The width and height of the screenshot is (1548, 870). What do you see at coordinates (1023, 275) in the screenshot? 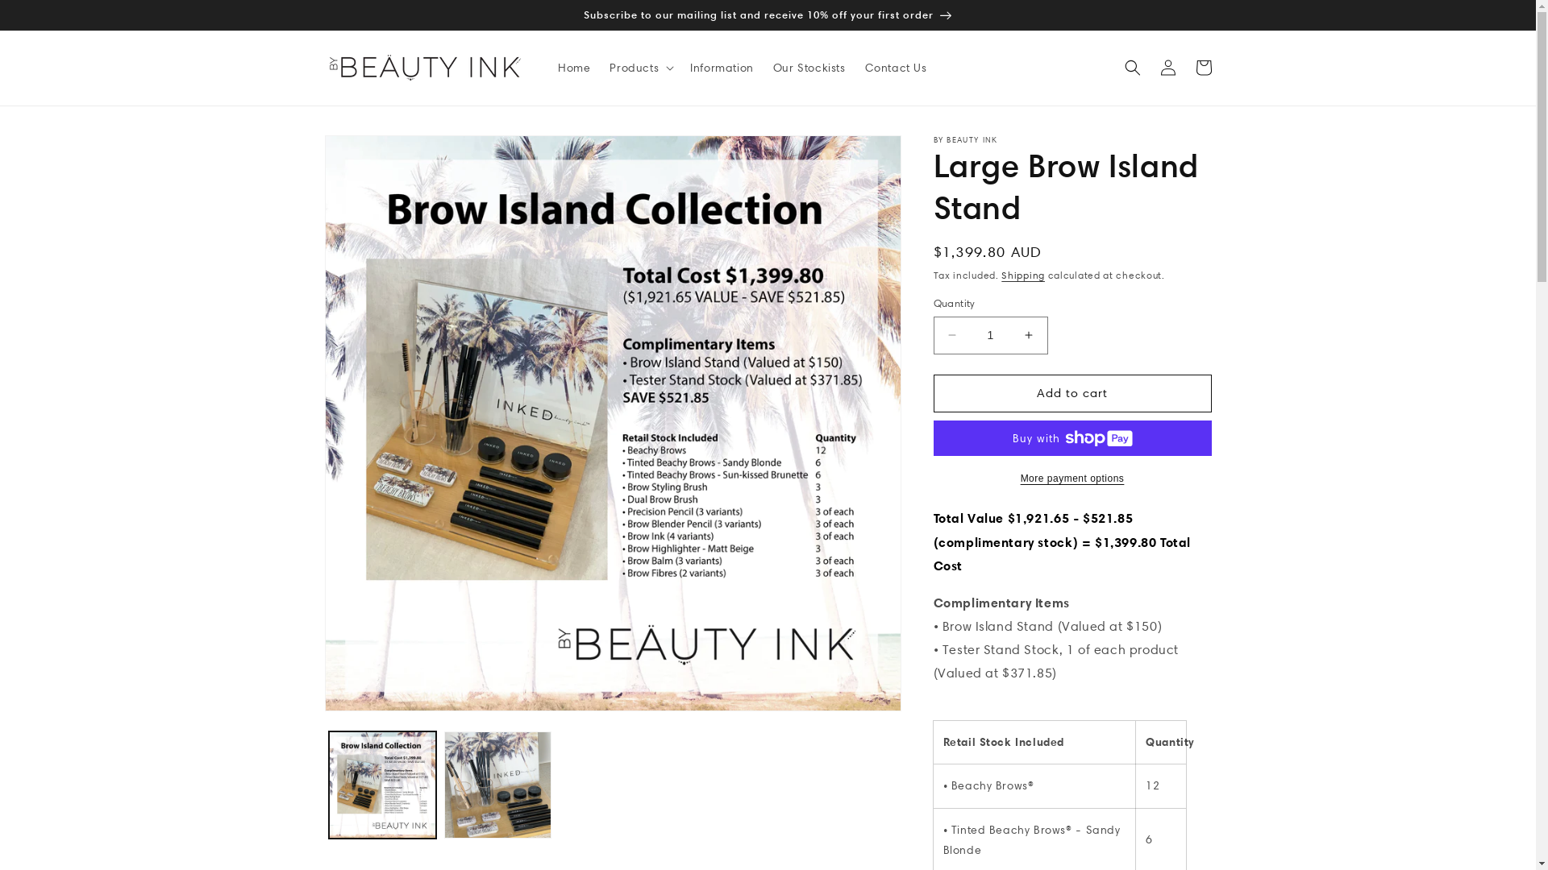
I see `Shipping` at bounding box center [1023, 275].